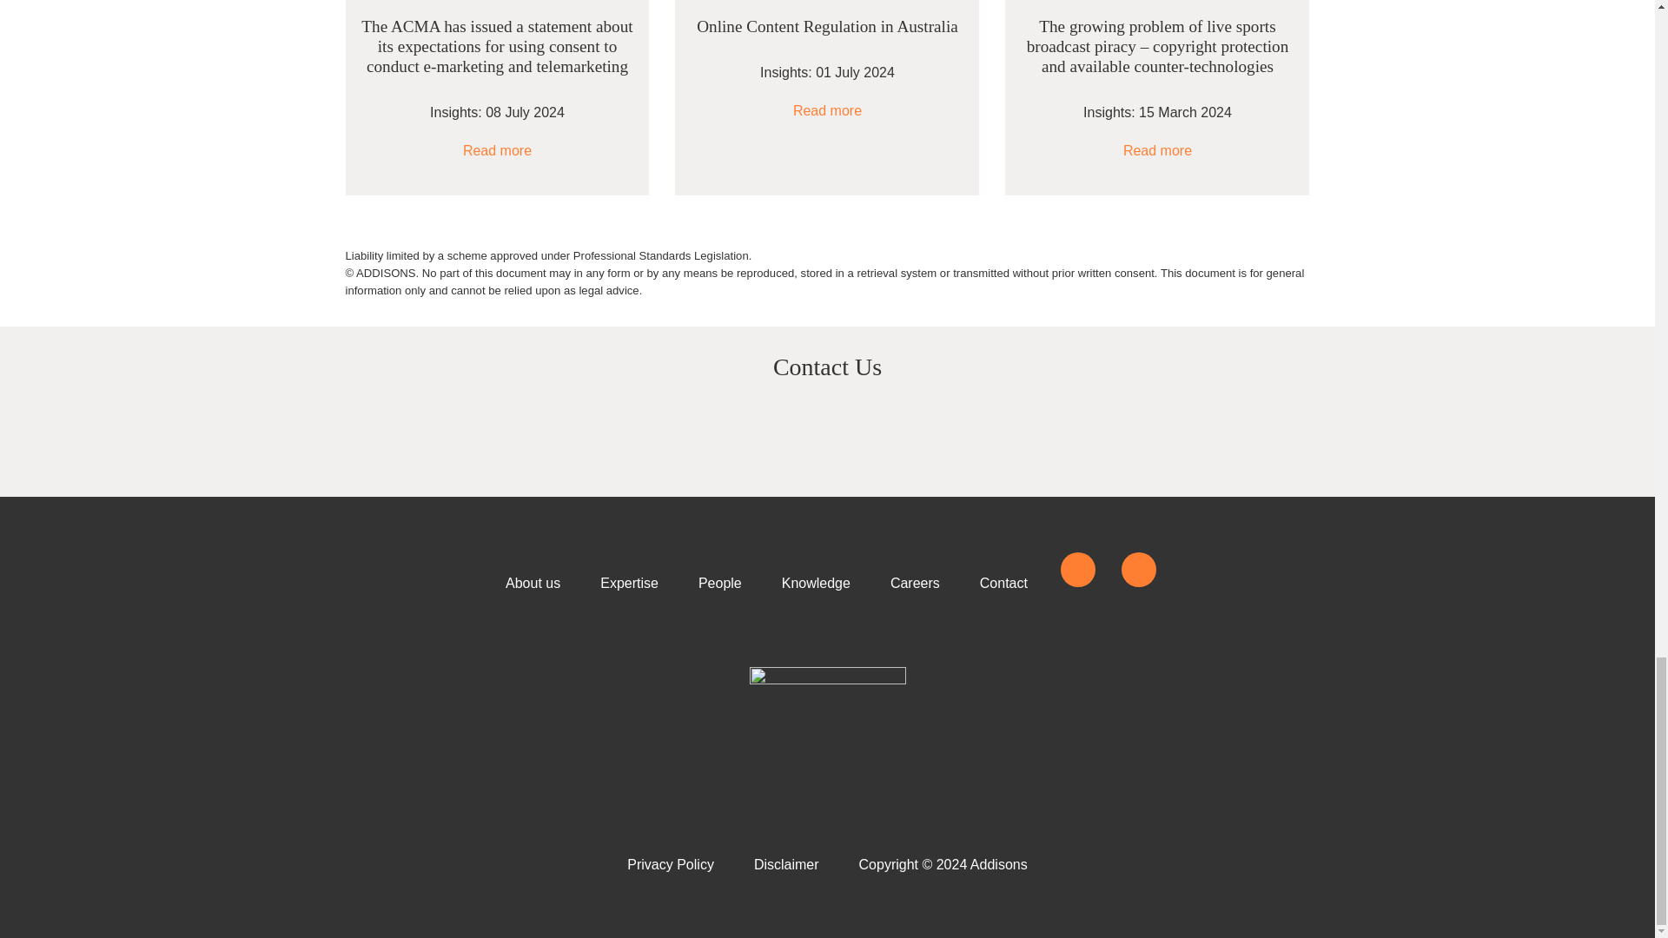 The width and height of the screenshot is (1668, 938). I want to click on Online Content Regulation in Australia, so click(827, 26).